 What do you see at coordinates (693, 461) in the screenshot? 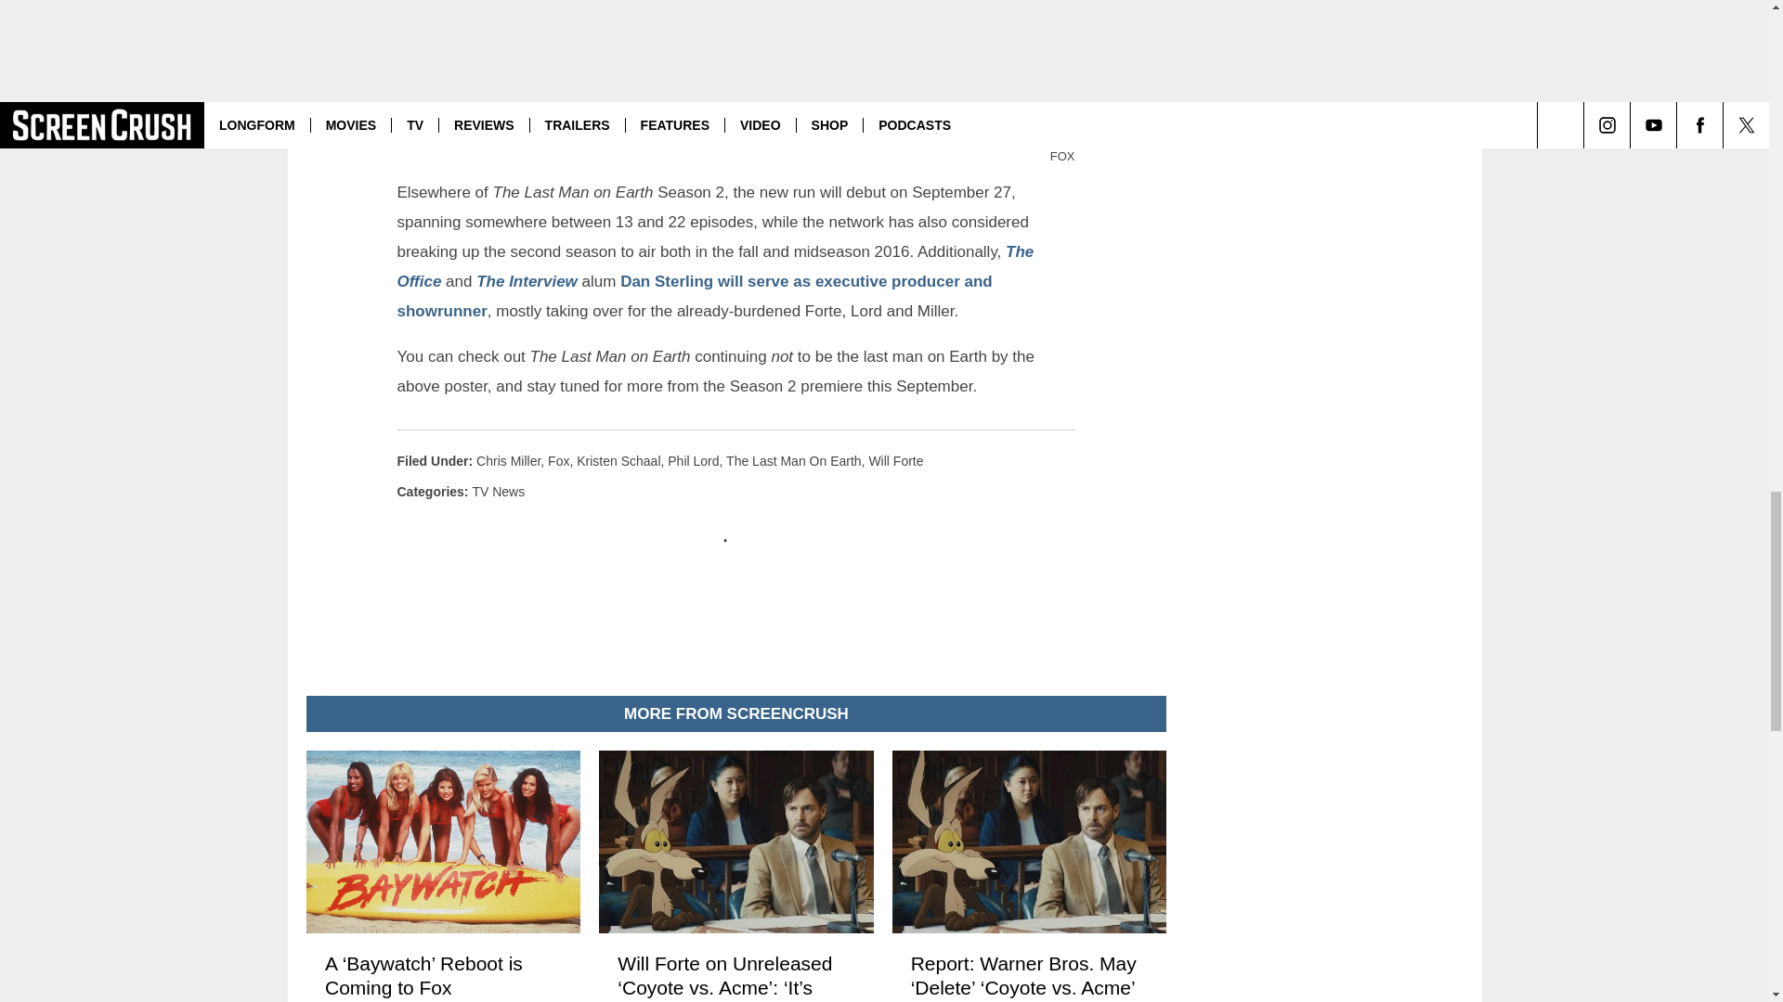
I see `Phil Lord` at bounding box center [693, 461].